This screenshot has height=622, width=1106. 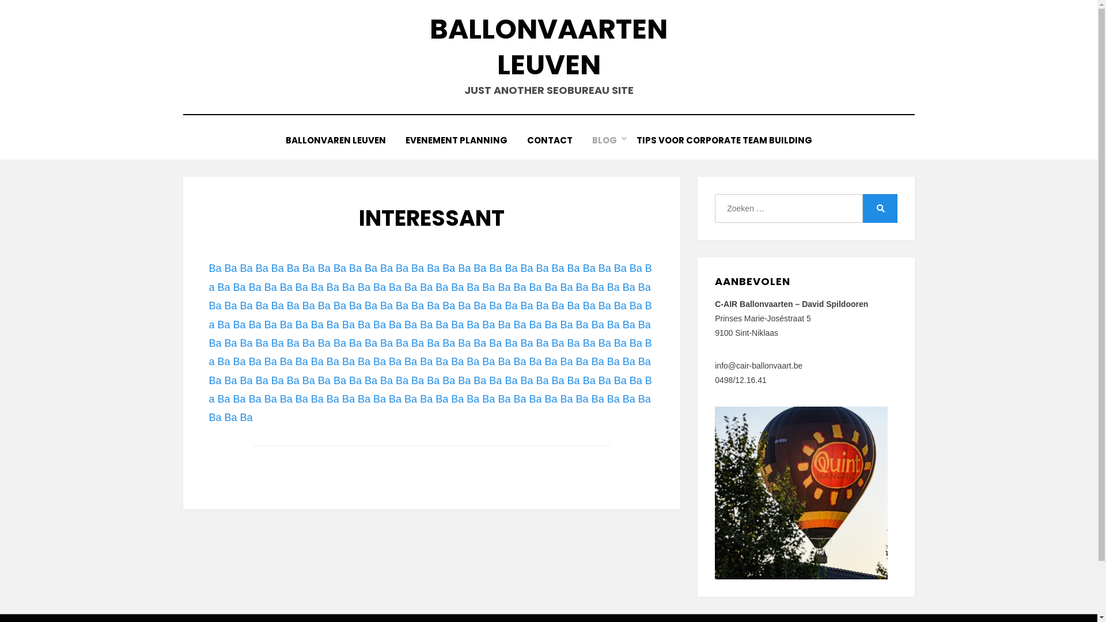 I want to click on Zoeken, so click(x=880, y=208).